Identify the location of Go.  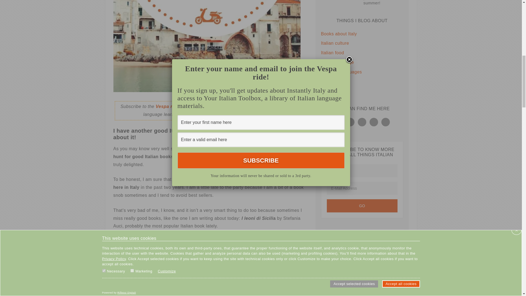
(362, 206).